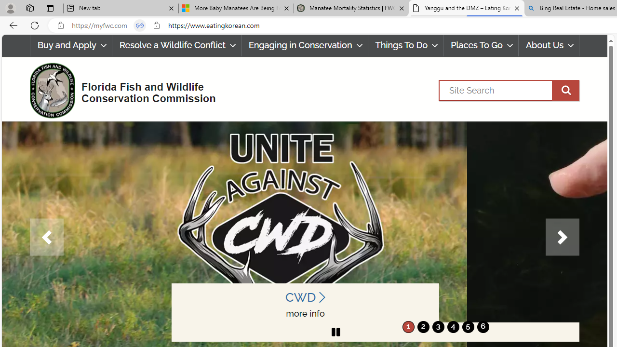  Describe the element at coordinates (52, 90) in the screenshot. I see `FWC Logo` at that location.